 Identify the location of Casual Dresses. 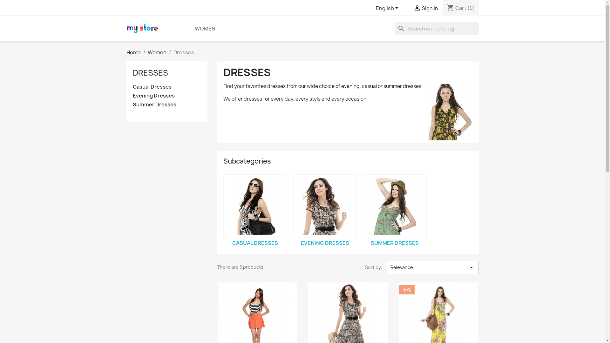
(167, 87).